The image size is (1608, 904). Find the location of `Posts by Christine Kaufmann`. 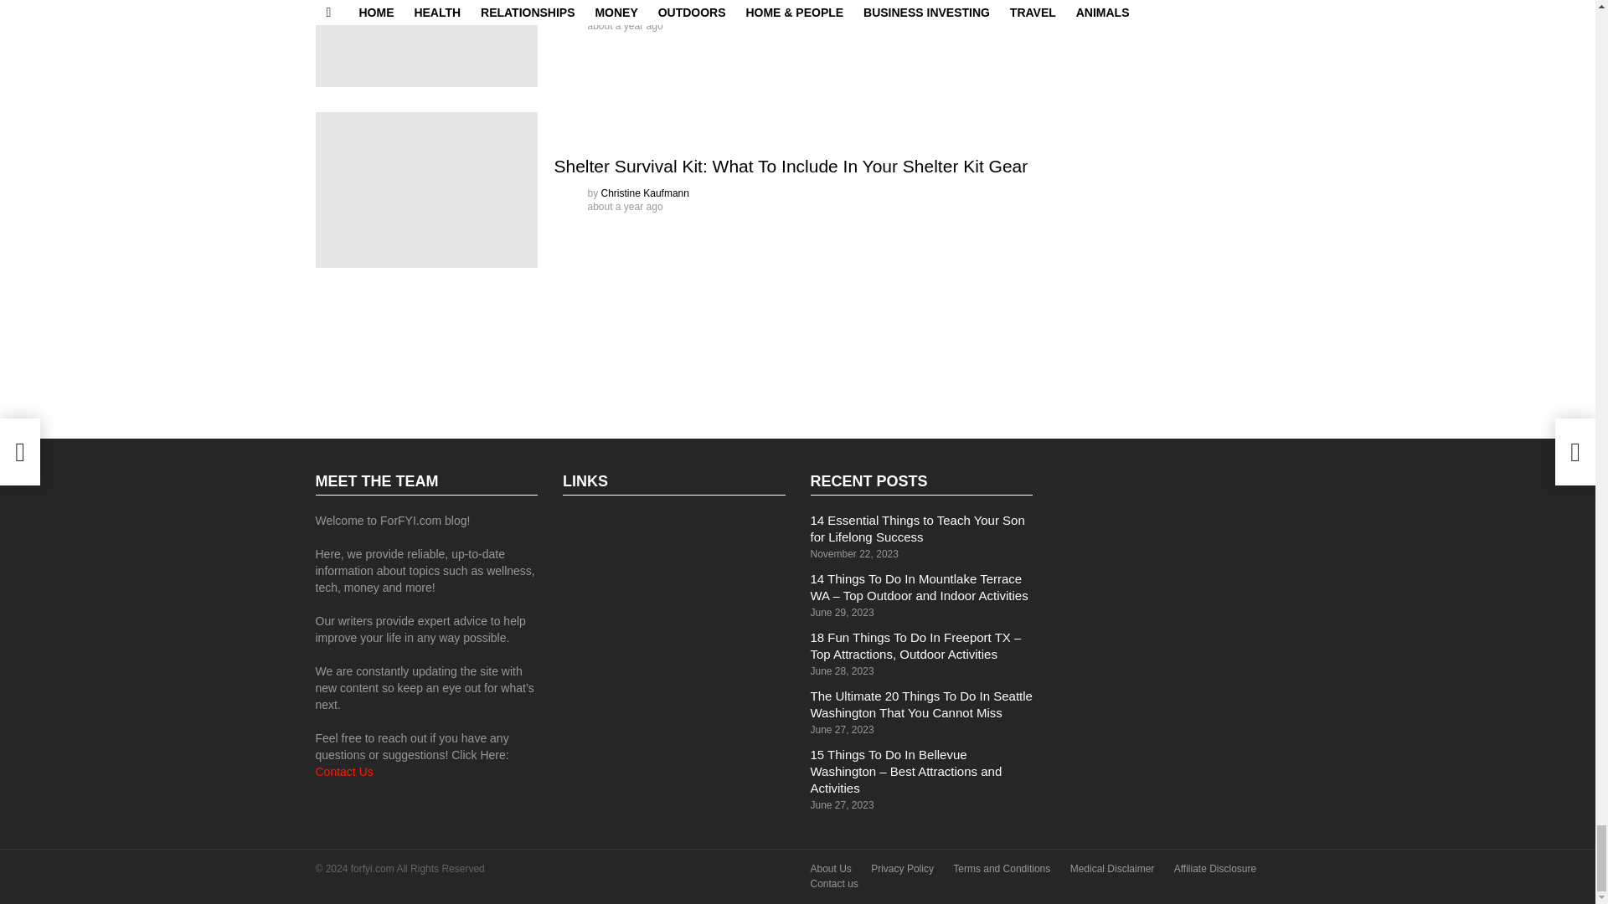

Posts by Christine Kaufmann is located at coordinates (645, 193).